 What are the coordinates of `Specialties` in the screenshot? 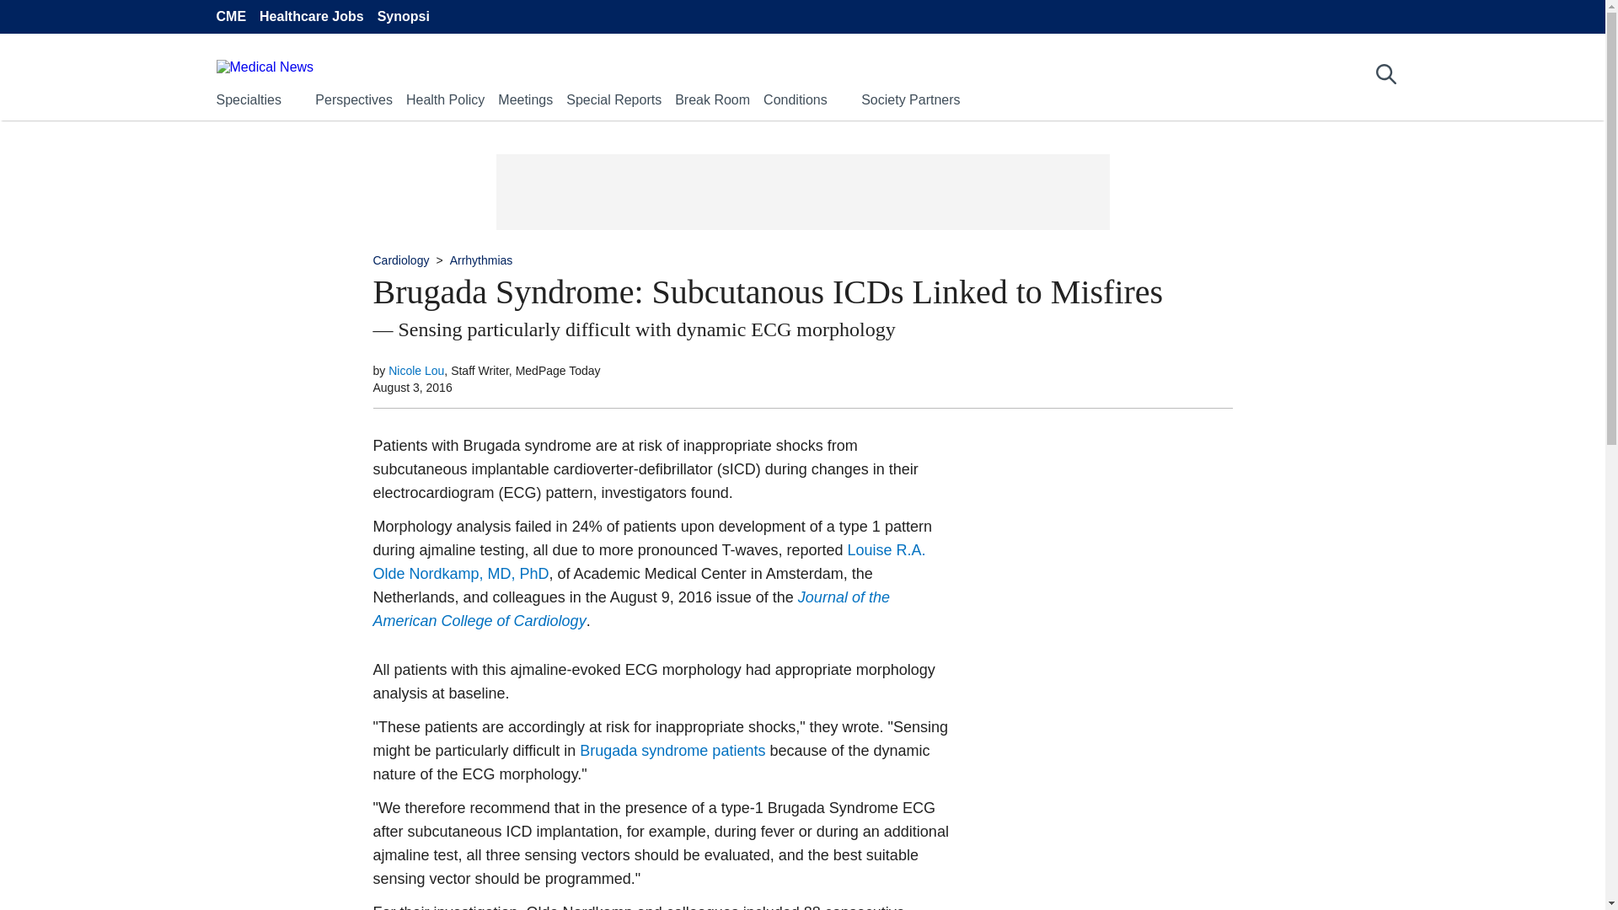 It's located at (248, 99).